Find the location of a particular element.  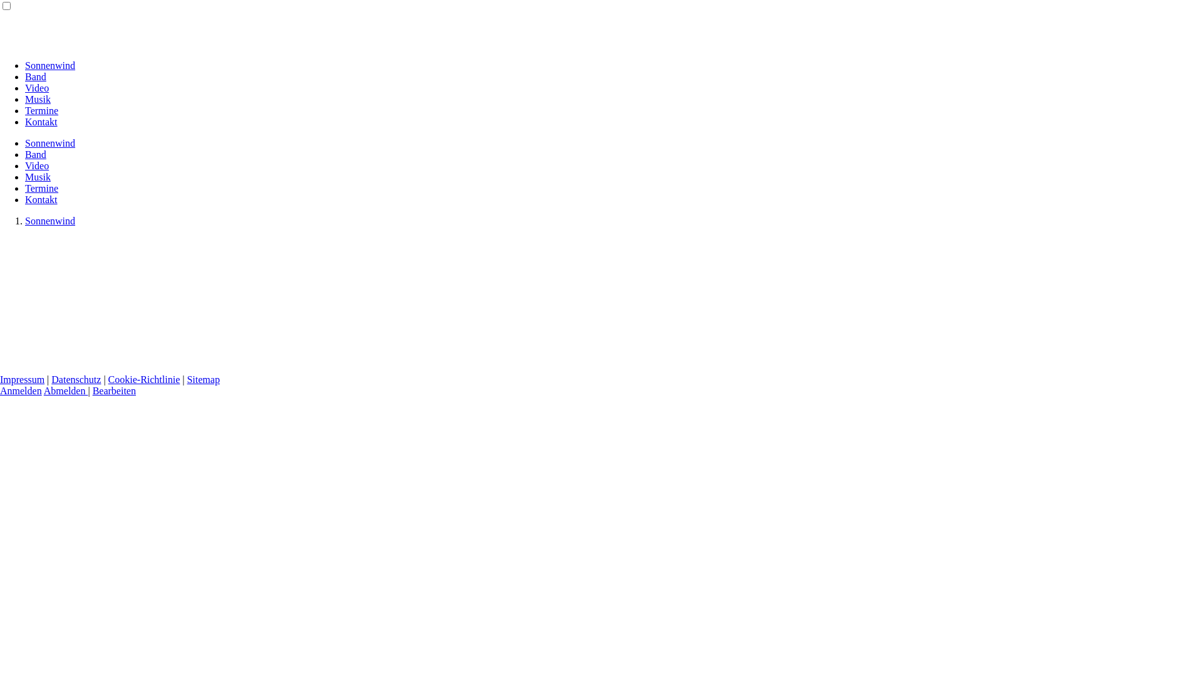

Abmelden is located at coordinates (66, 391).